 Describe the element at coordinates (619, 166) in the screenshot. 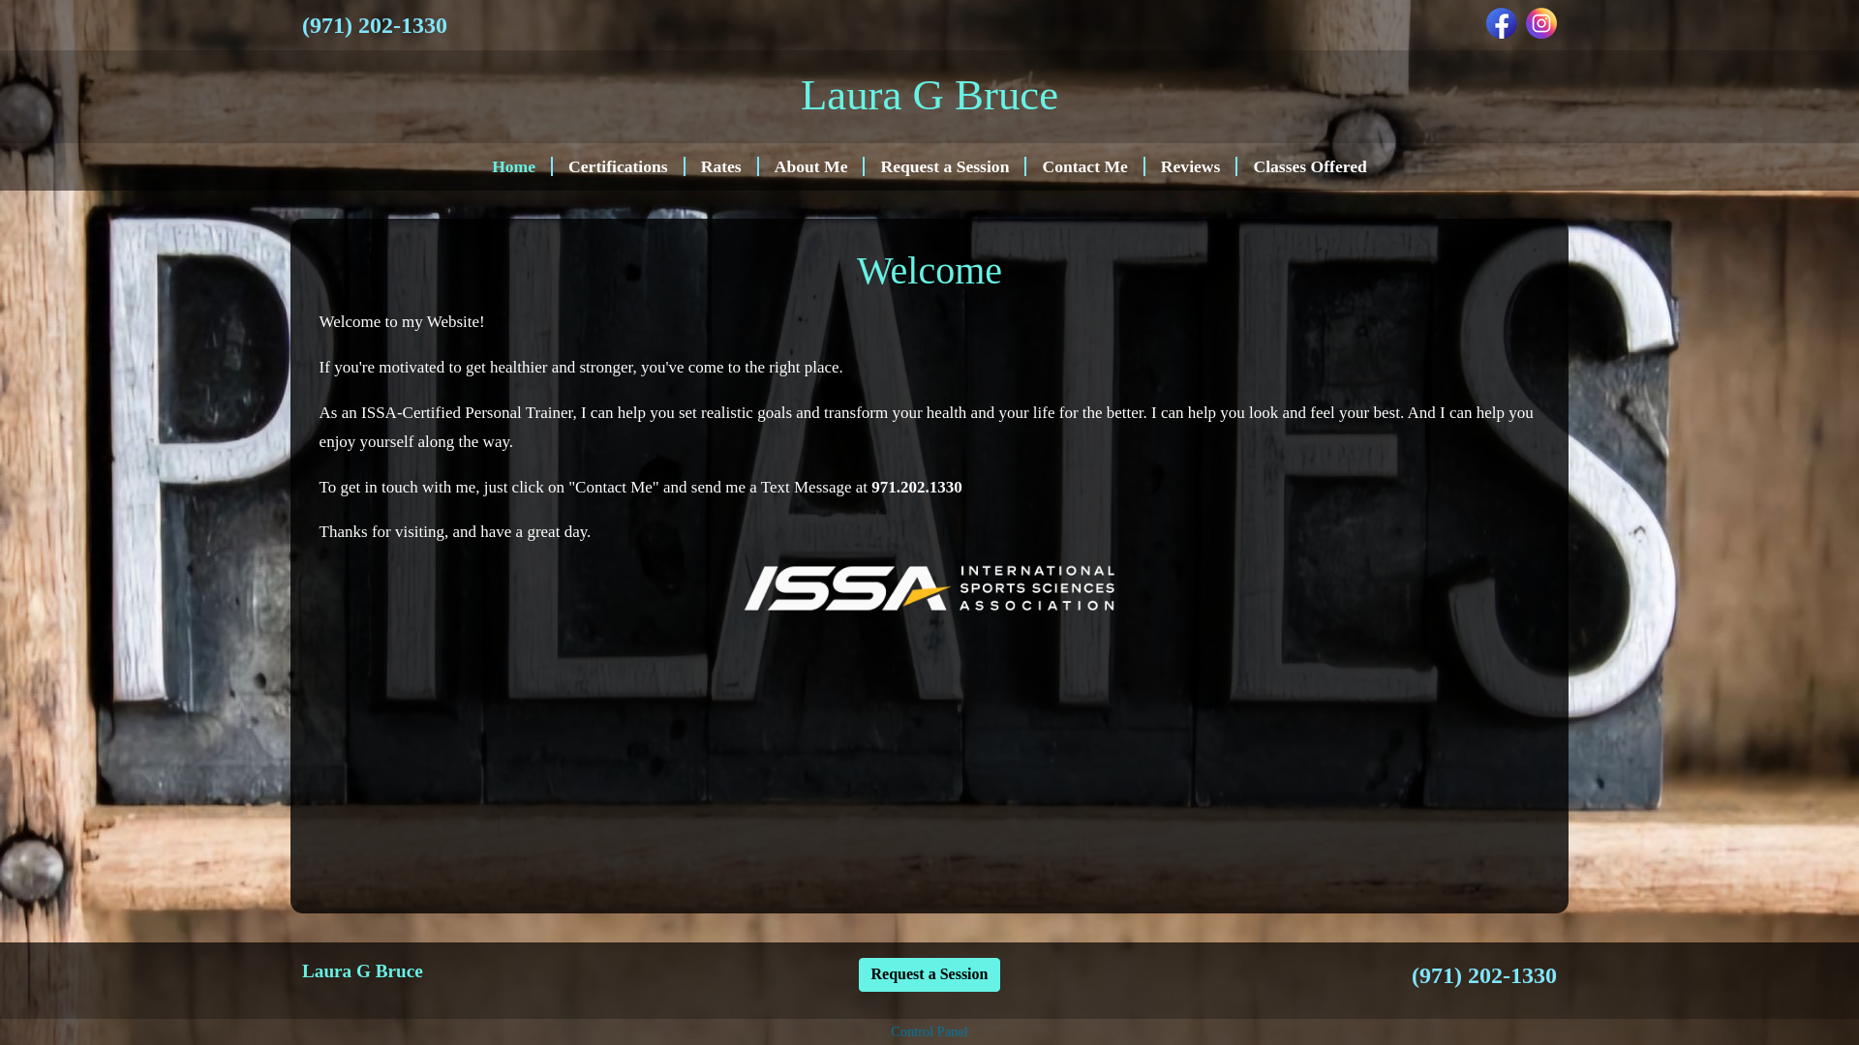

I see `Certifications` at that location.